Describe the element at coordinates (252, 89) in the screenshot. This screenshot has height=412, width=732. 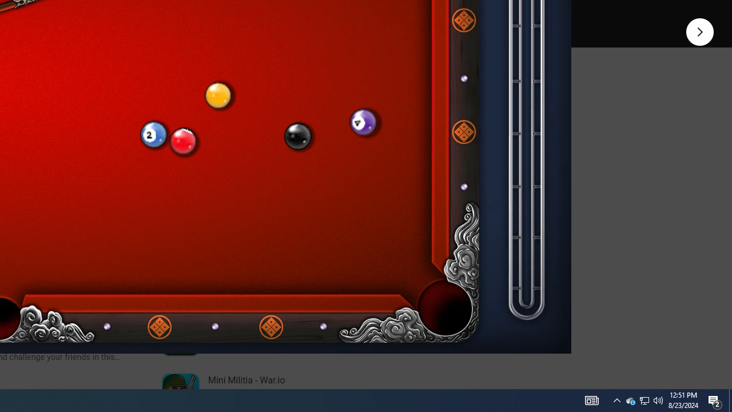
I see `Expand` at that location.